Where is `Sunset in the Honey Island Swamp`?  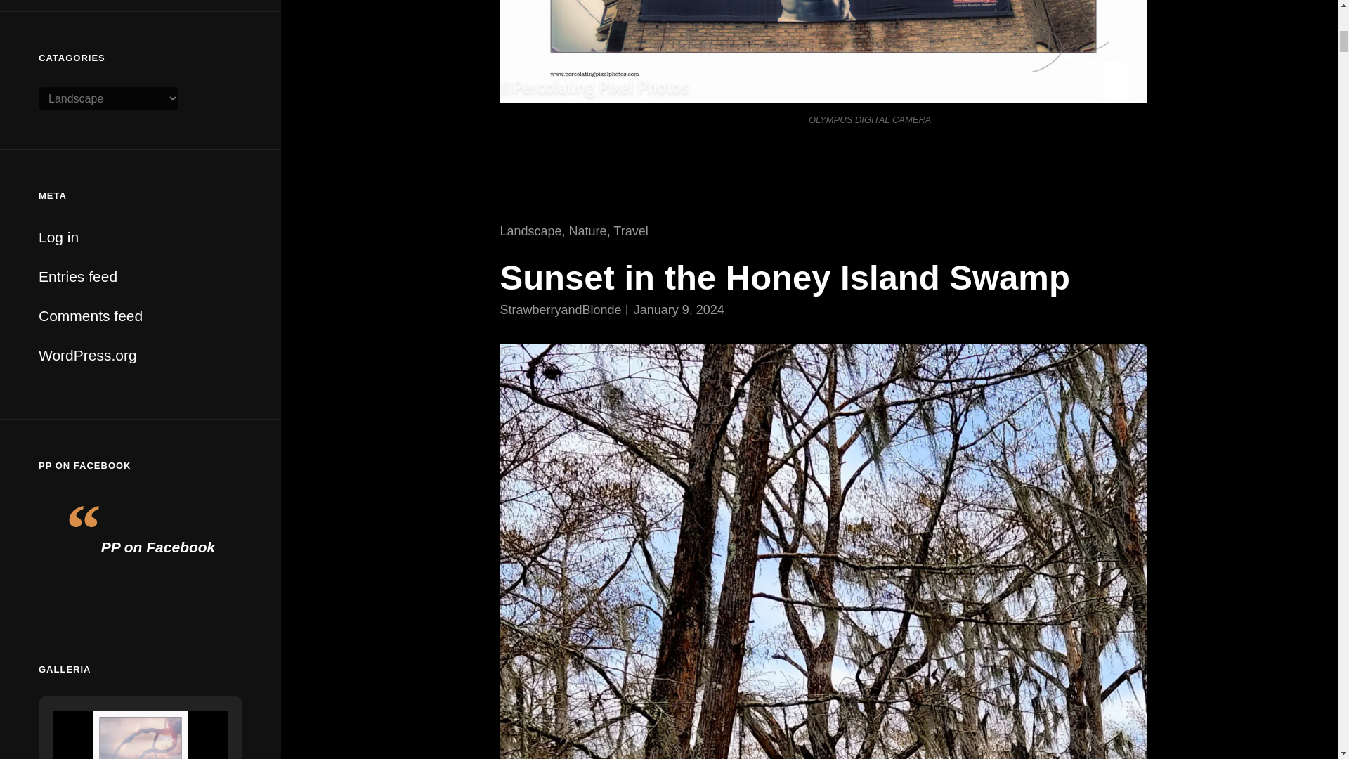
Sunset in the Honey Island Swamp is located at coordinates (785, 278).